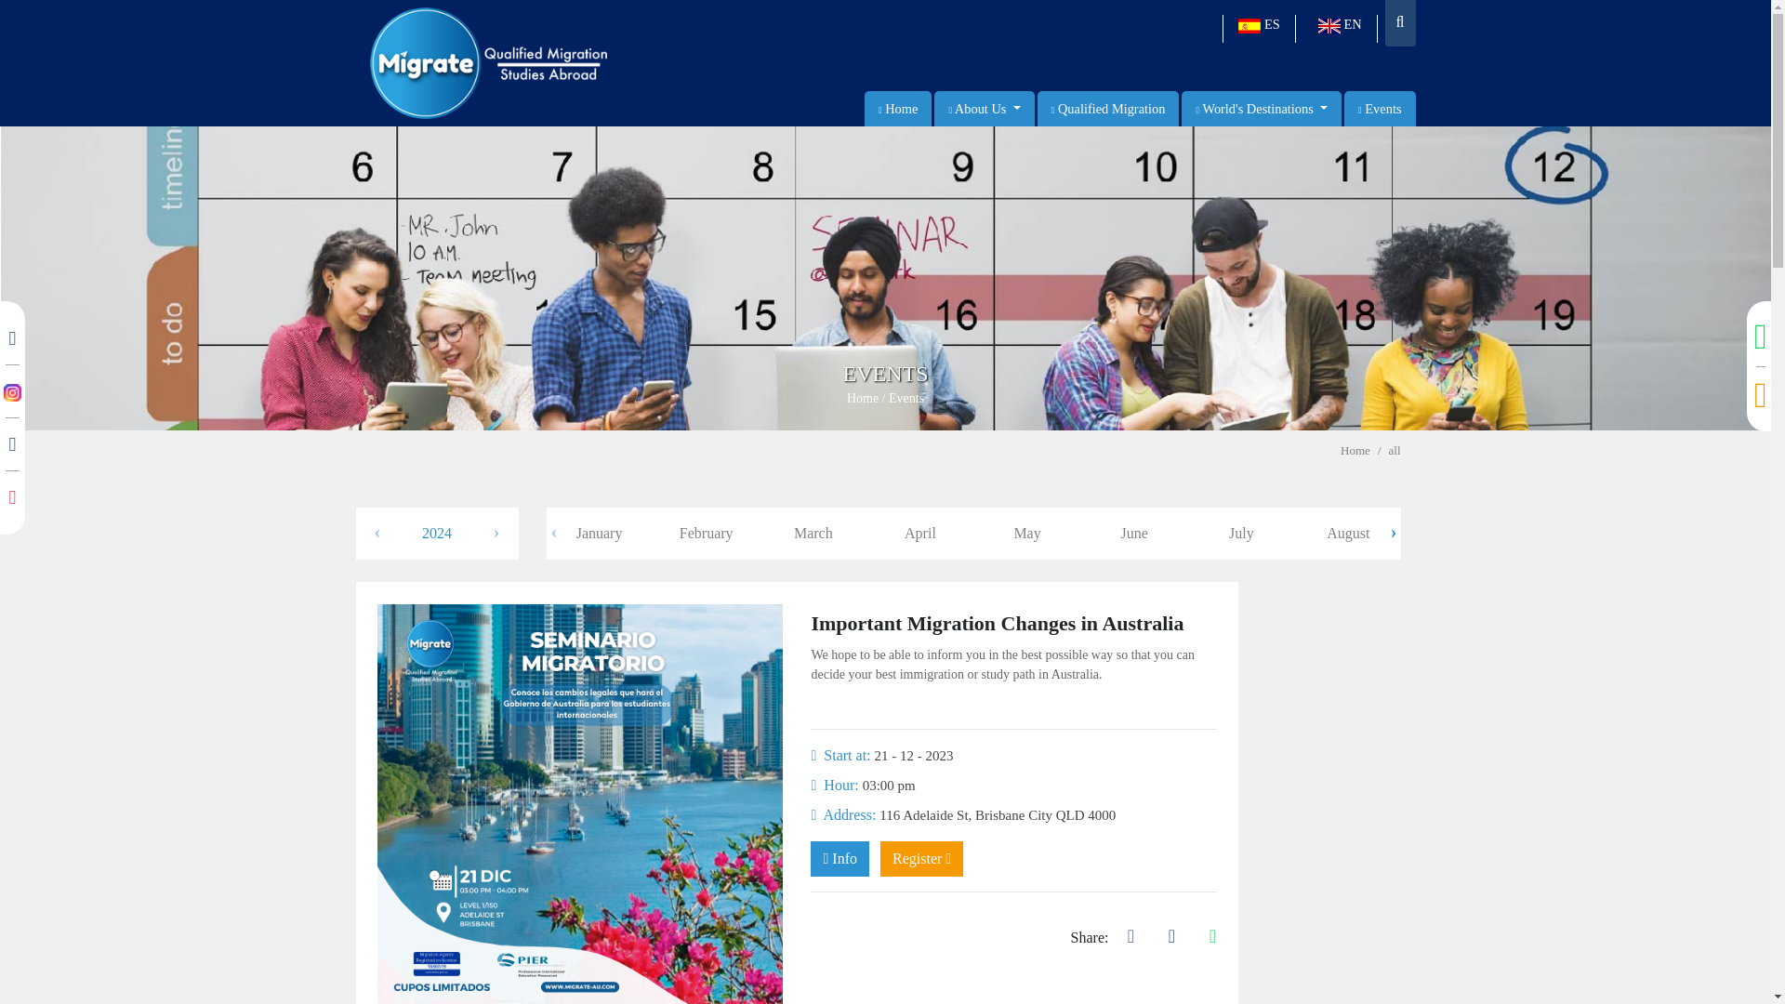 Image resolution: width=1785 pixels, height=1004 pixels. Describe the element at coordinates (1355, 450) in the screenshot. I see `Home` at that location.